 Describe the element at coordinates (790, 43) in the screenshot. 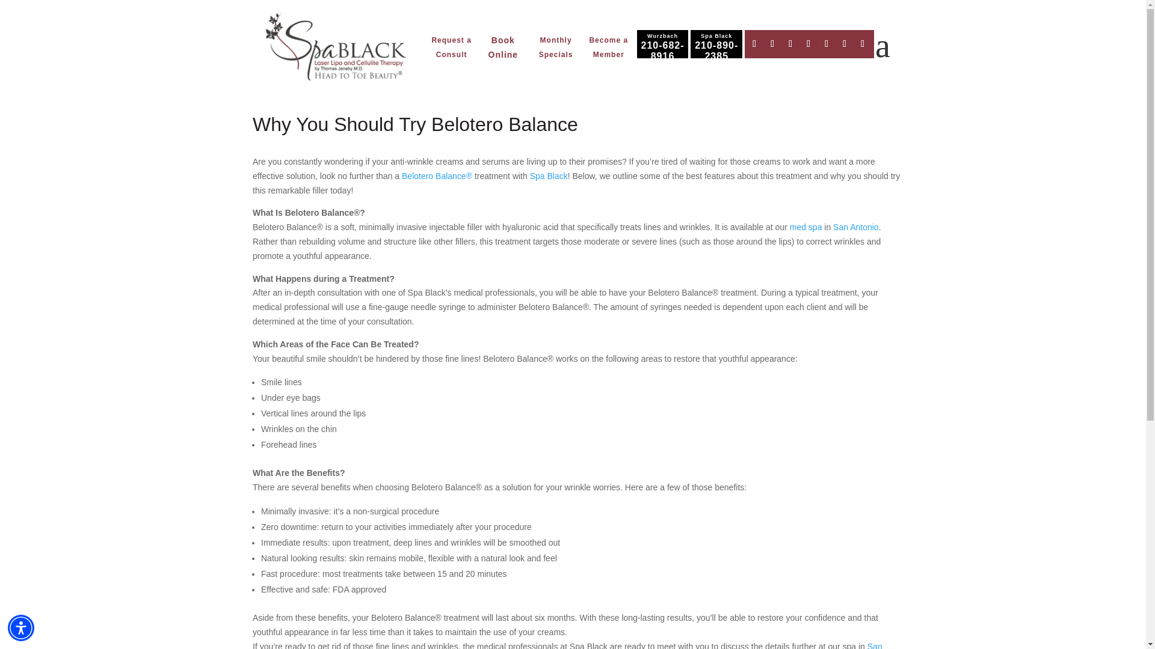

I see `Follow on Instagram` at that location.